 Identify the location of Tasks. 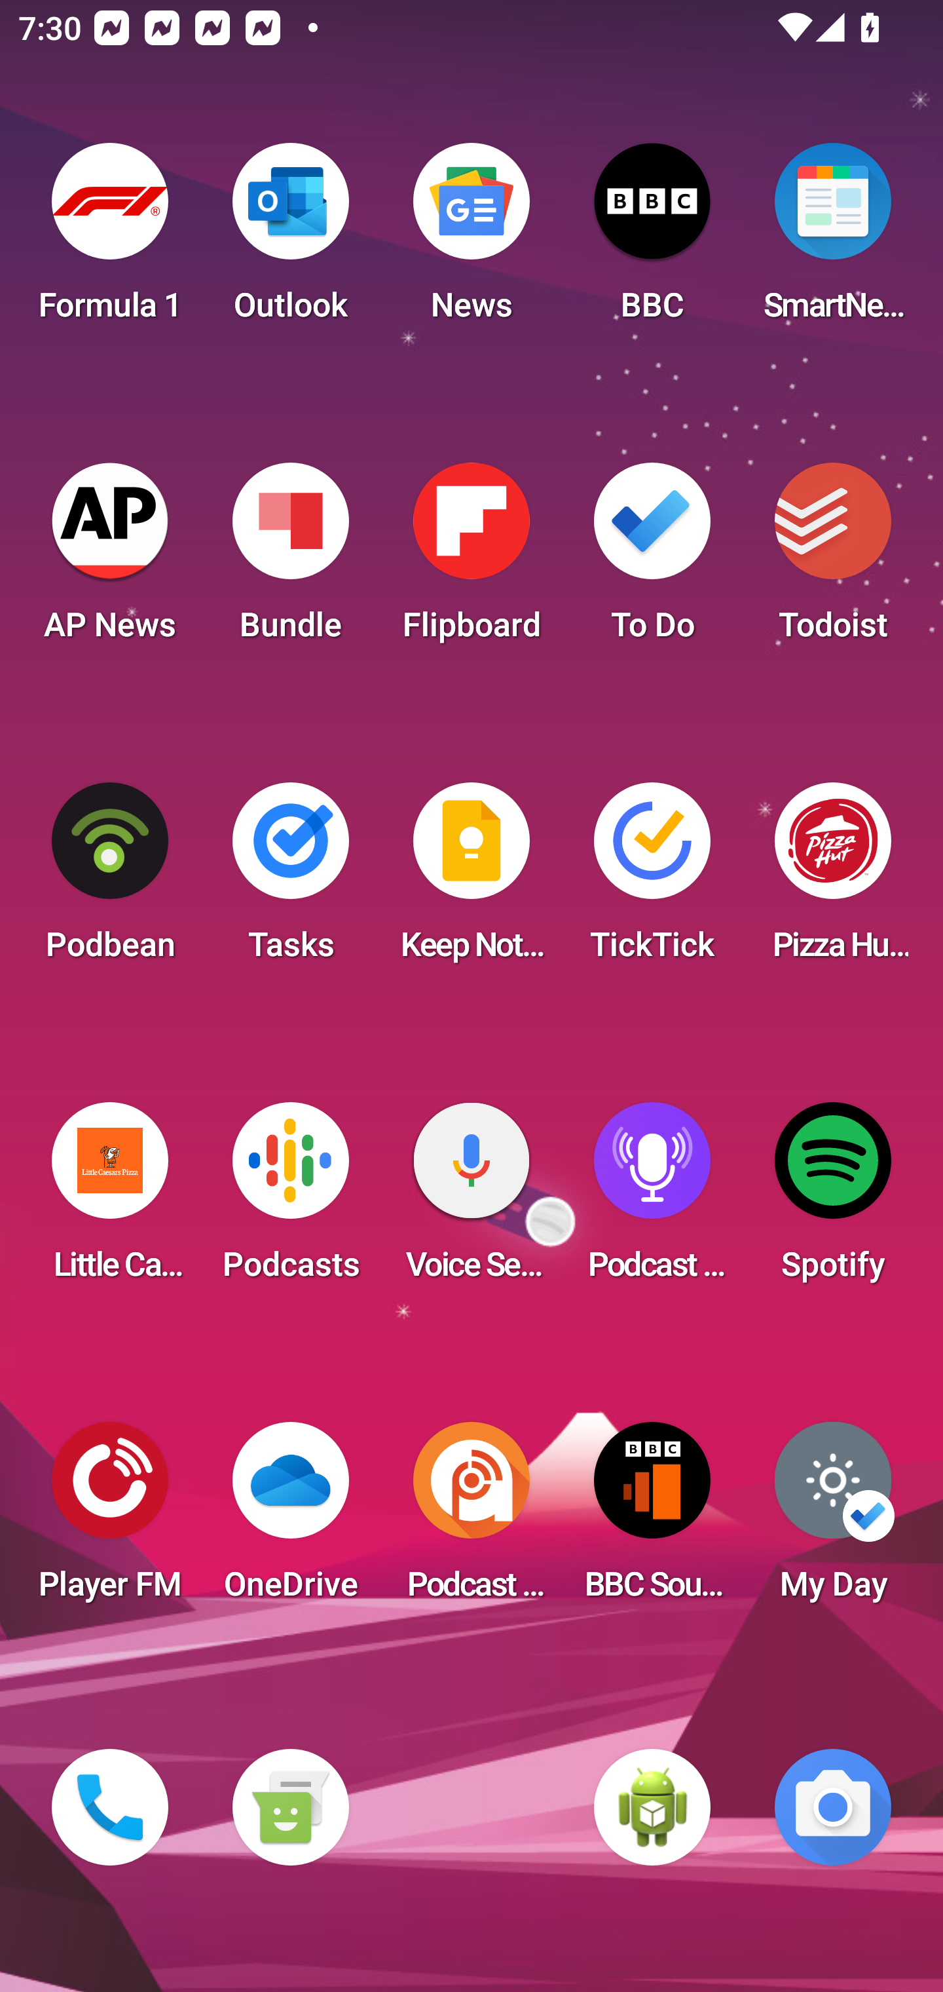
(290, 879).